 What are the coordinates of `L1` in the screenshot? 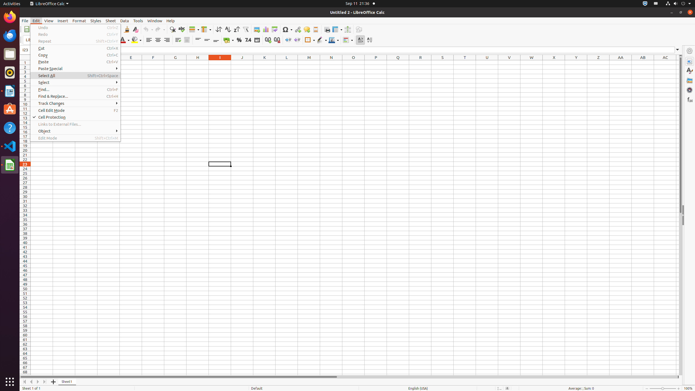 It's located at (287, 62).